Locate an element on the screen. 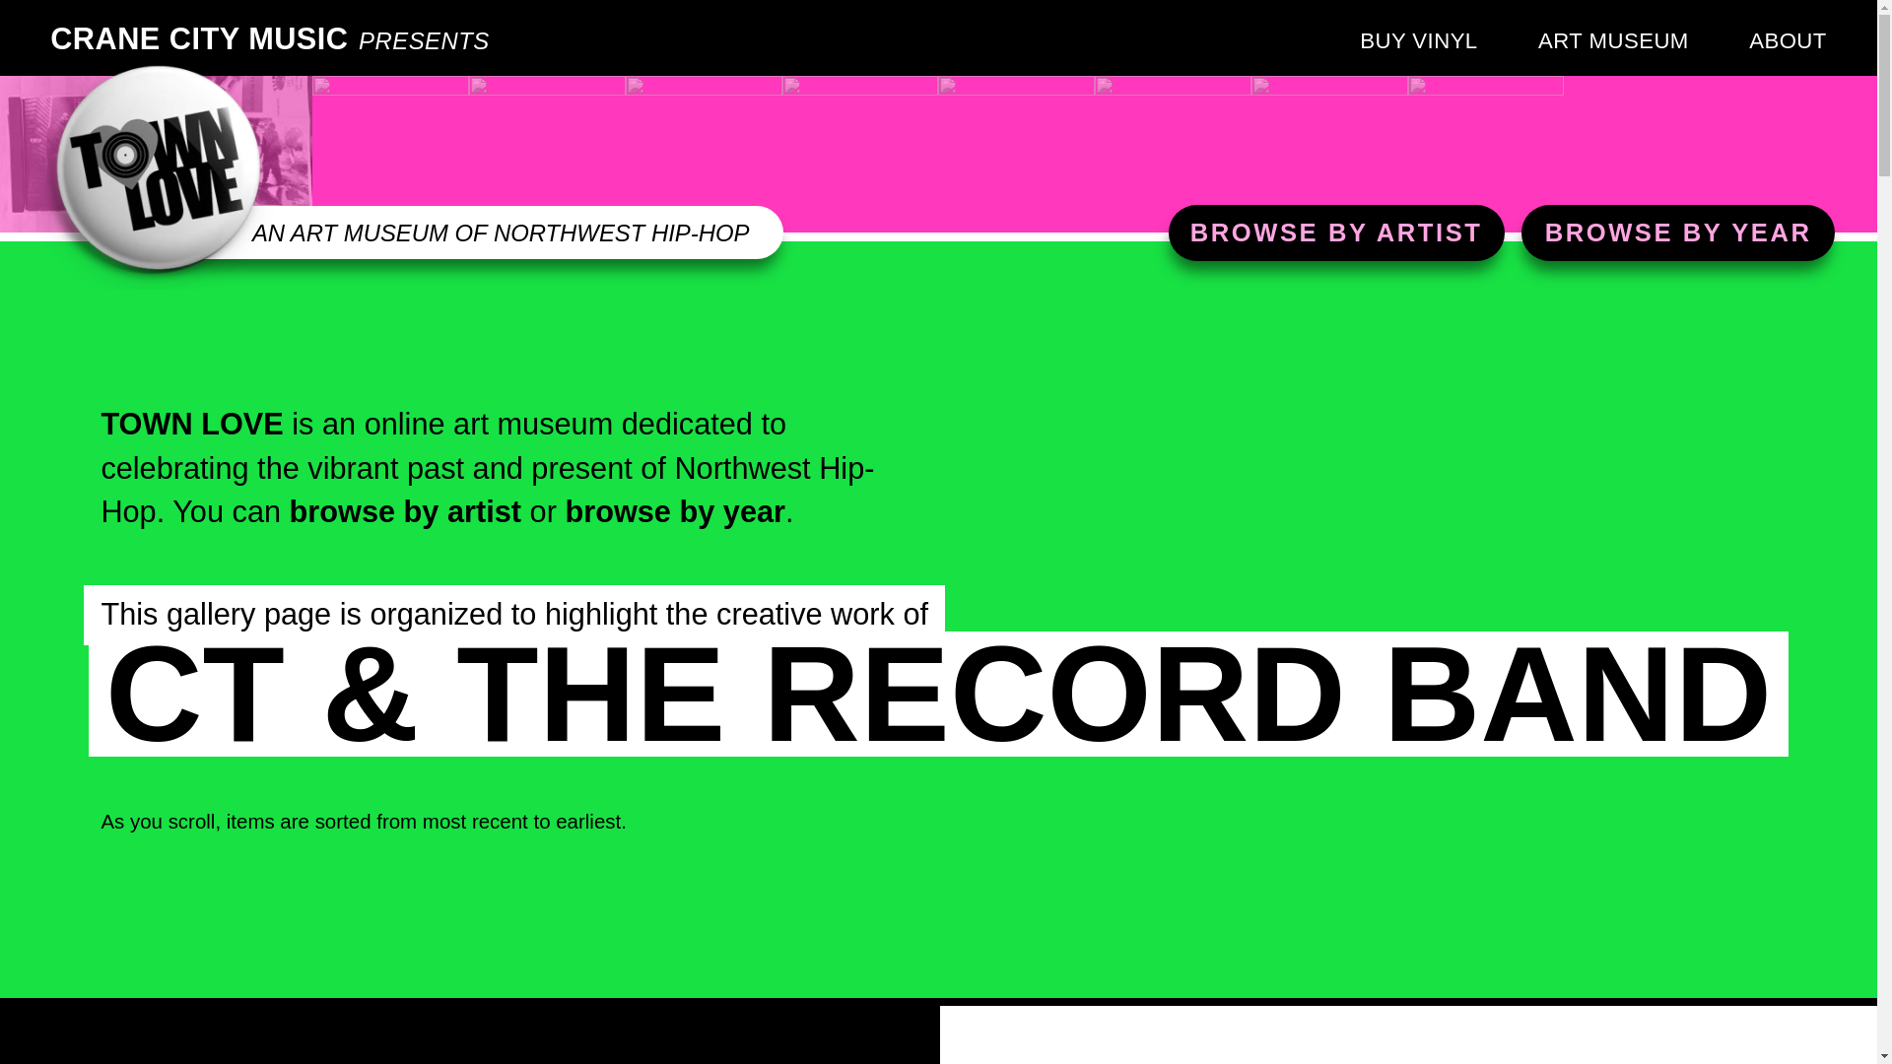 Image resolution: width=1892 pixels, height=1064 pixels. ABOUT is located at coordinates (1788, 41).